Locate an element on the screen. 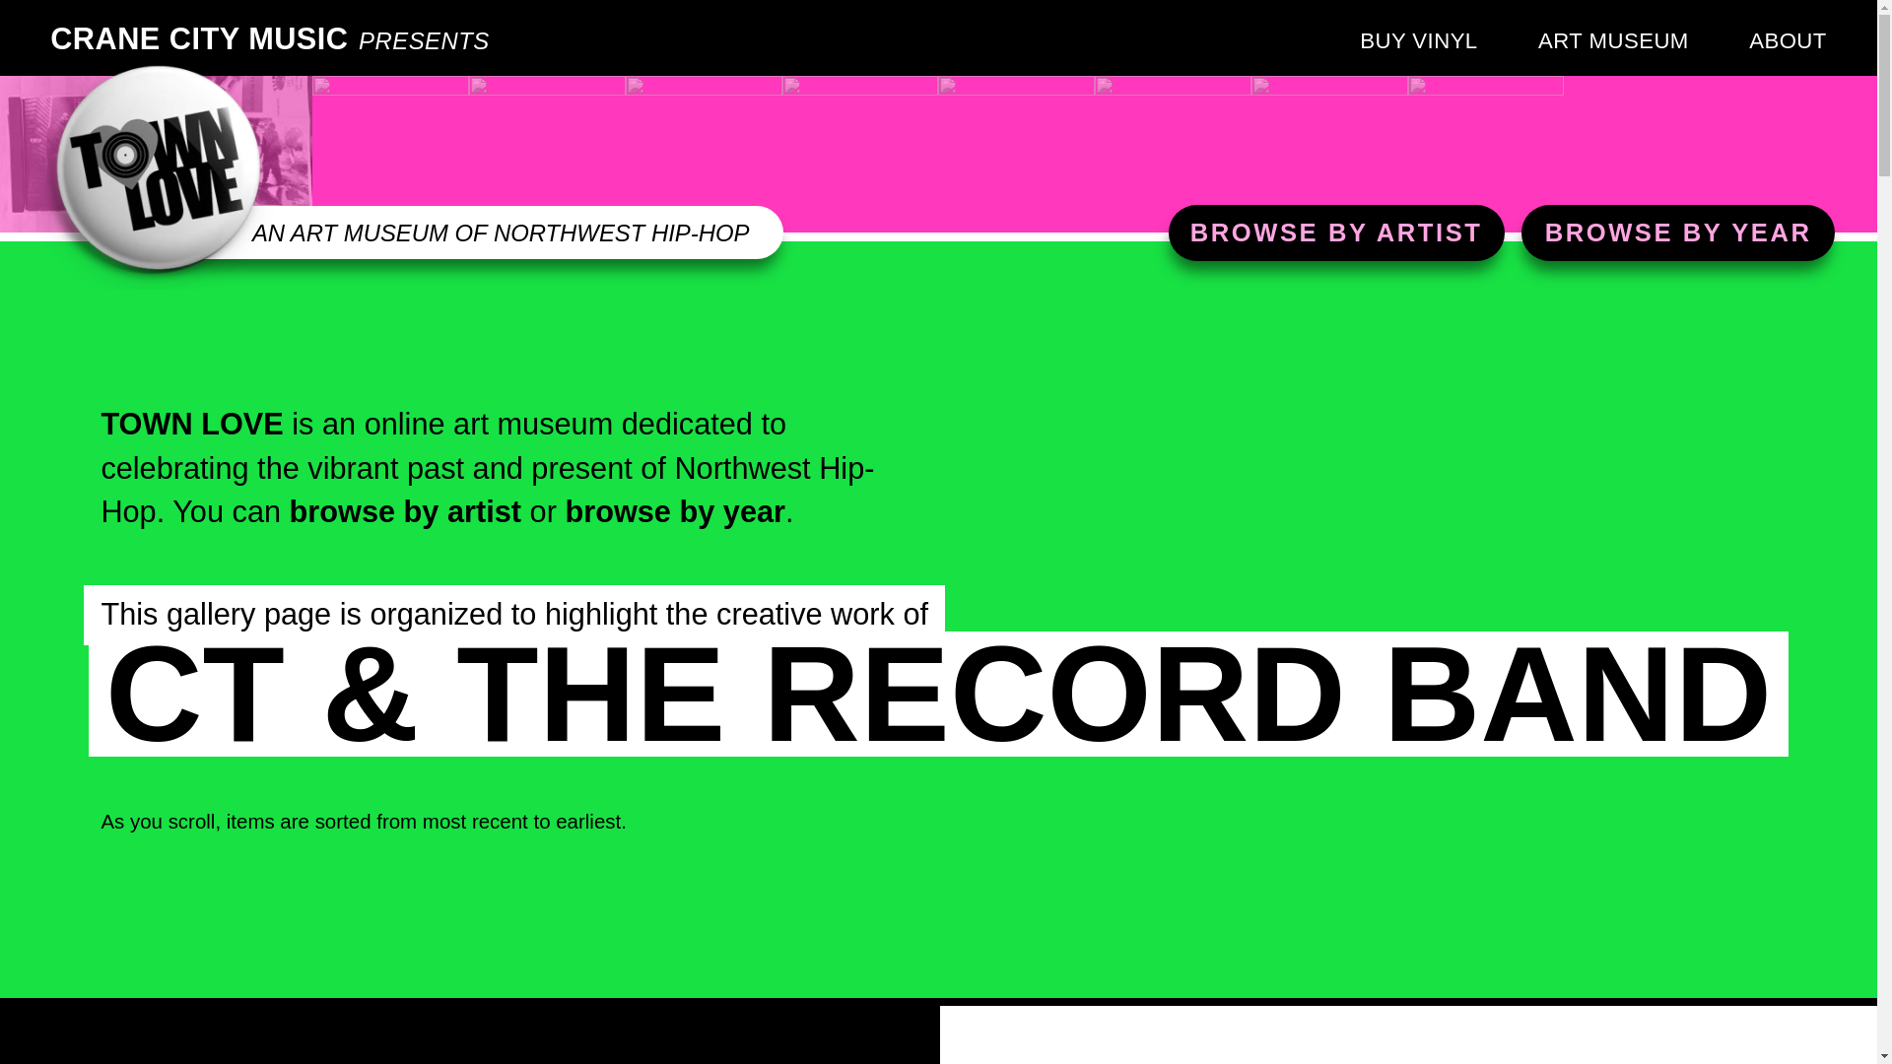 Image resolution: width=1892 pixels, height=1064 pixels. ABOUT is located at coordinates (1788, 41).